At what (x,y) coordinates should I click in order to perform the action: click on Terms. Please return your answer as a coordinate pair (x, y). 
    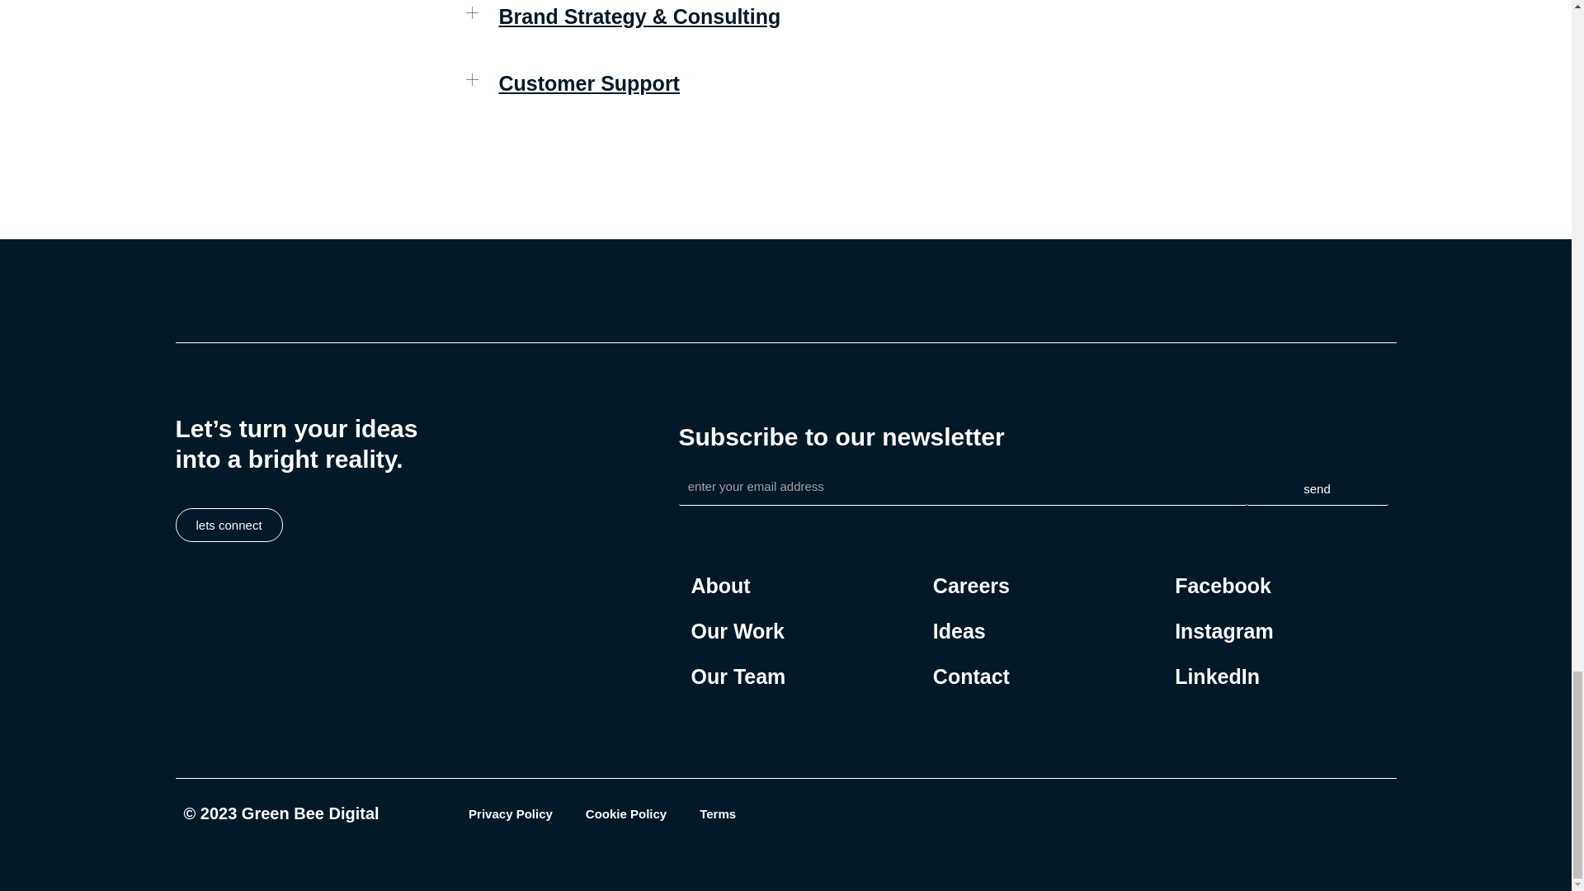
    Looking at the image, I should click on (718, 813).